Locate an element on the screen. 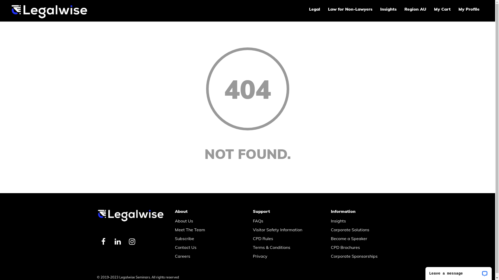 This screenshot has width=499, height=280. Subscribe is located at coordinates (207, 239).